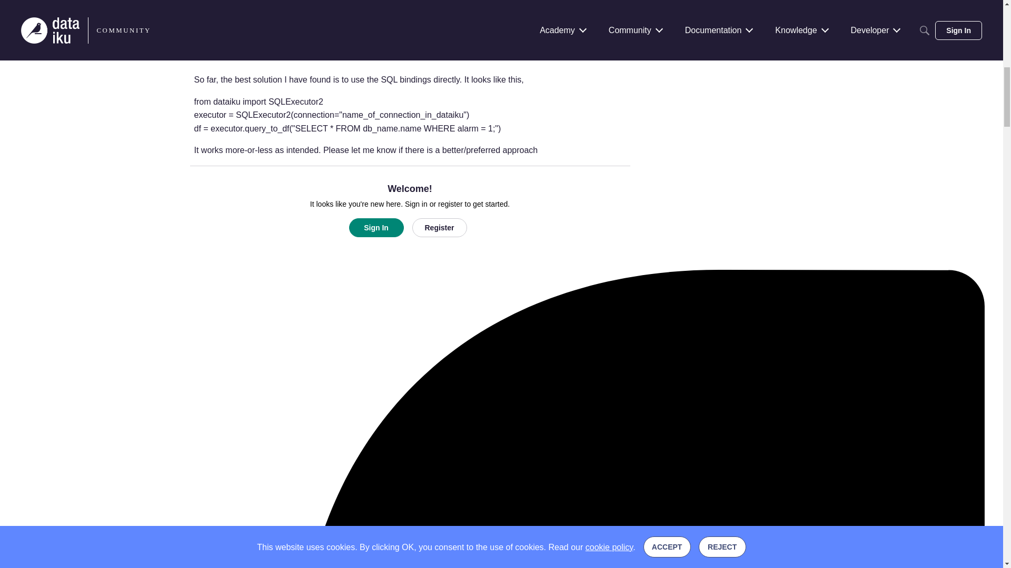 The width and height of the screenshot is (1011, 568). Describe the element at coordinates (376, 227) in the screenshot. I see `Sign In` at that location.